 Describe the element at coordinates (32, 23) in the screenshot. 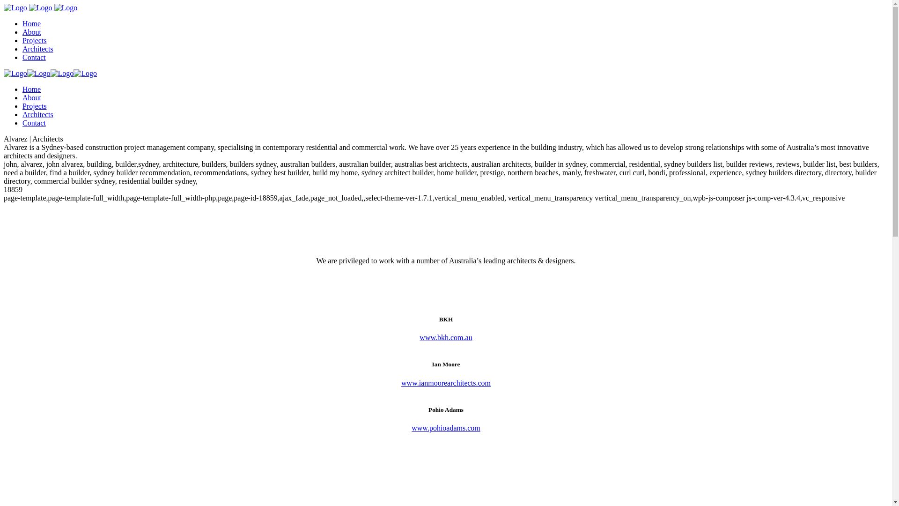

I see `Home` at that location.